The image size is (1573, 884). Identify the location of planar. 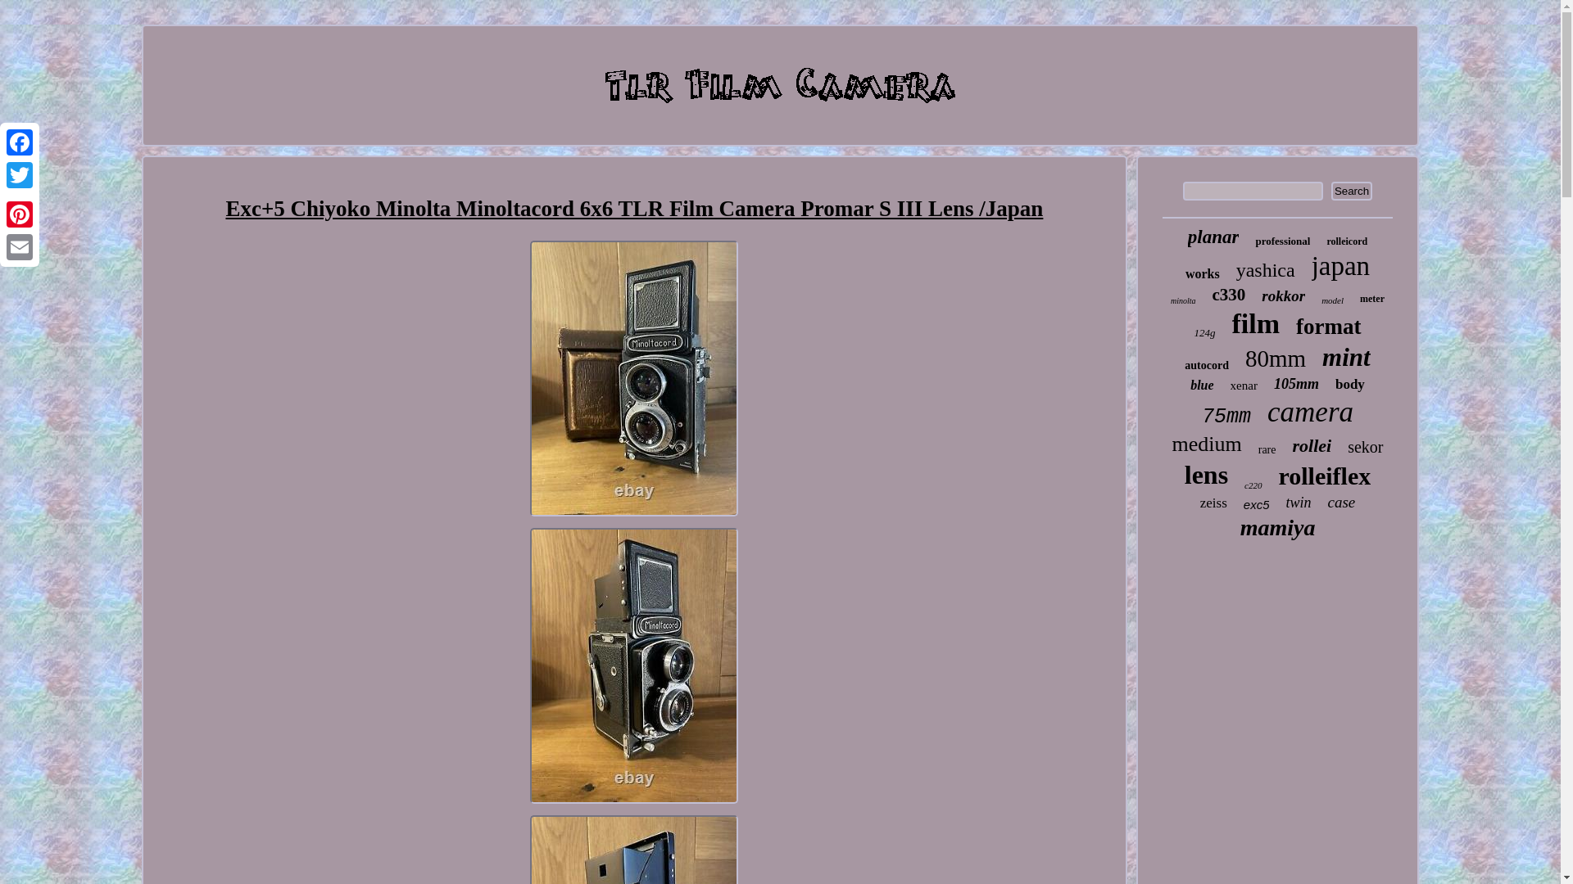
(1213, 237).